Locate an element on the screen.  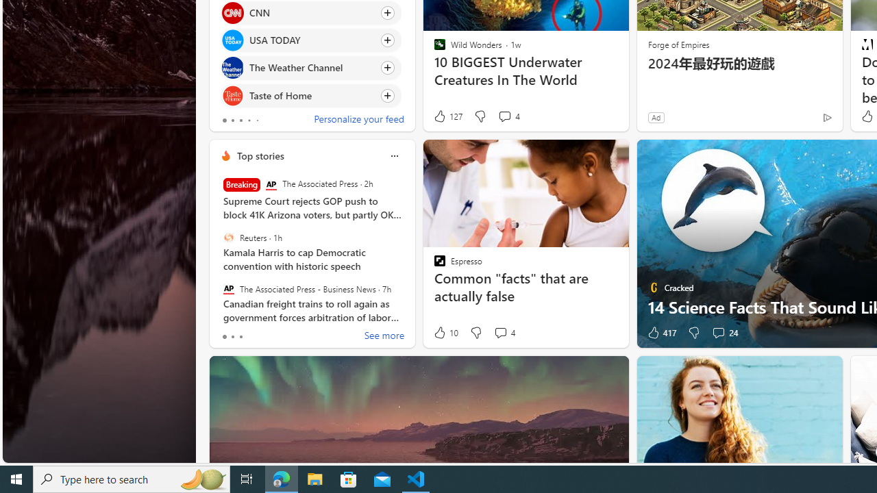
View comments 4 Comment is located at coordinates (500, 333).